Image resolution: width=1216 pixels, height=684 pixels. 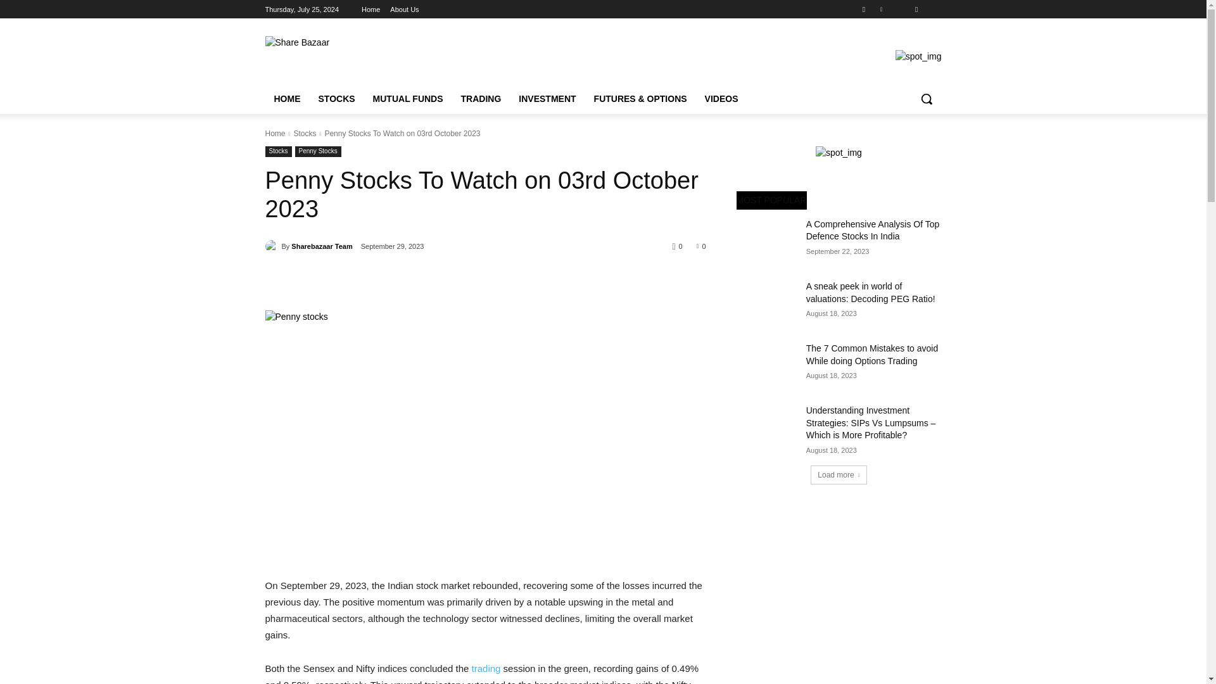 What do you see at coordinates (481, 99) in the screenshot?
I see `TRADING` at bounding box center [481, 99].